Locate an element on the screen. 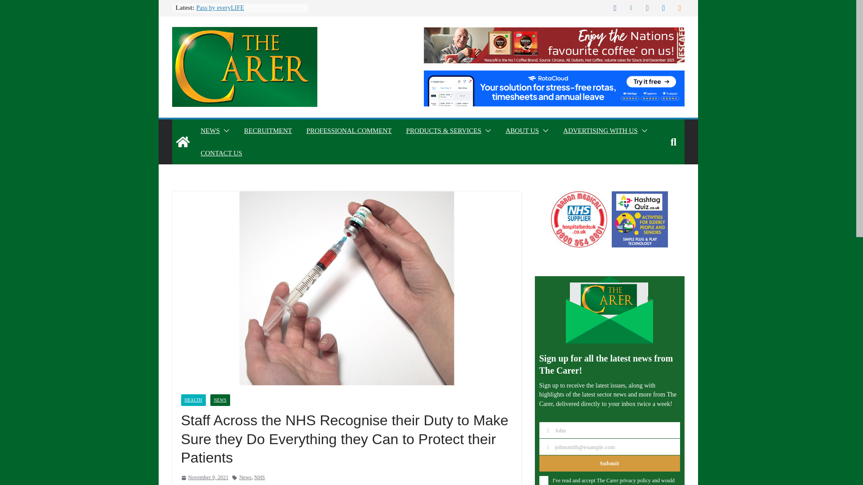  Pass by everyLIFE is located at coordinates (220, 7).